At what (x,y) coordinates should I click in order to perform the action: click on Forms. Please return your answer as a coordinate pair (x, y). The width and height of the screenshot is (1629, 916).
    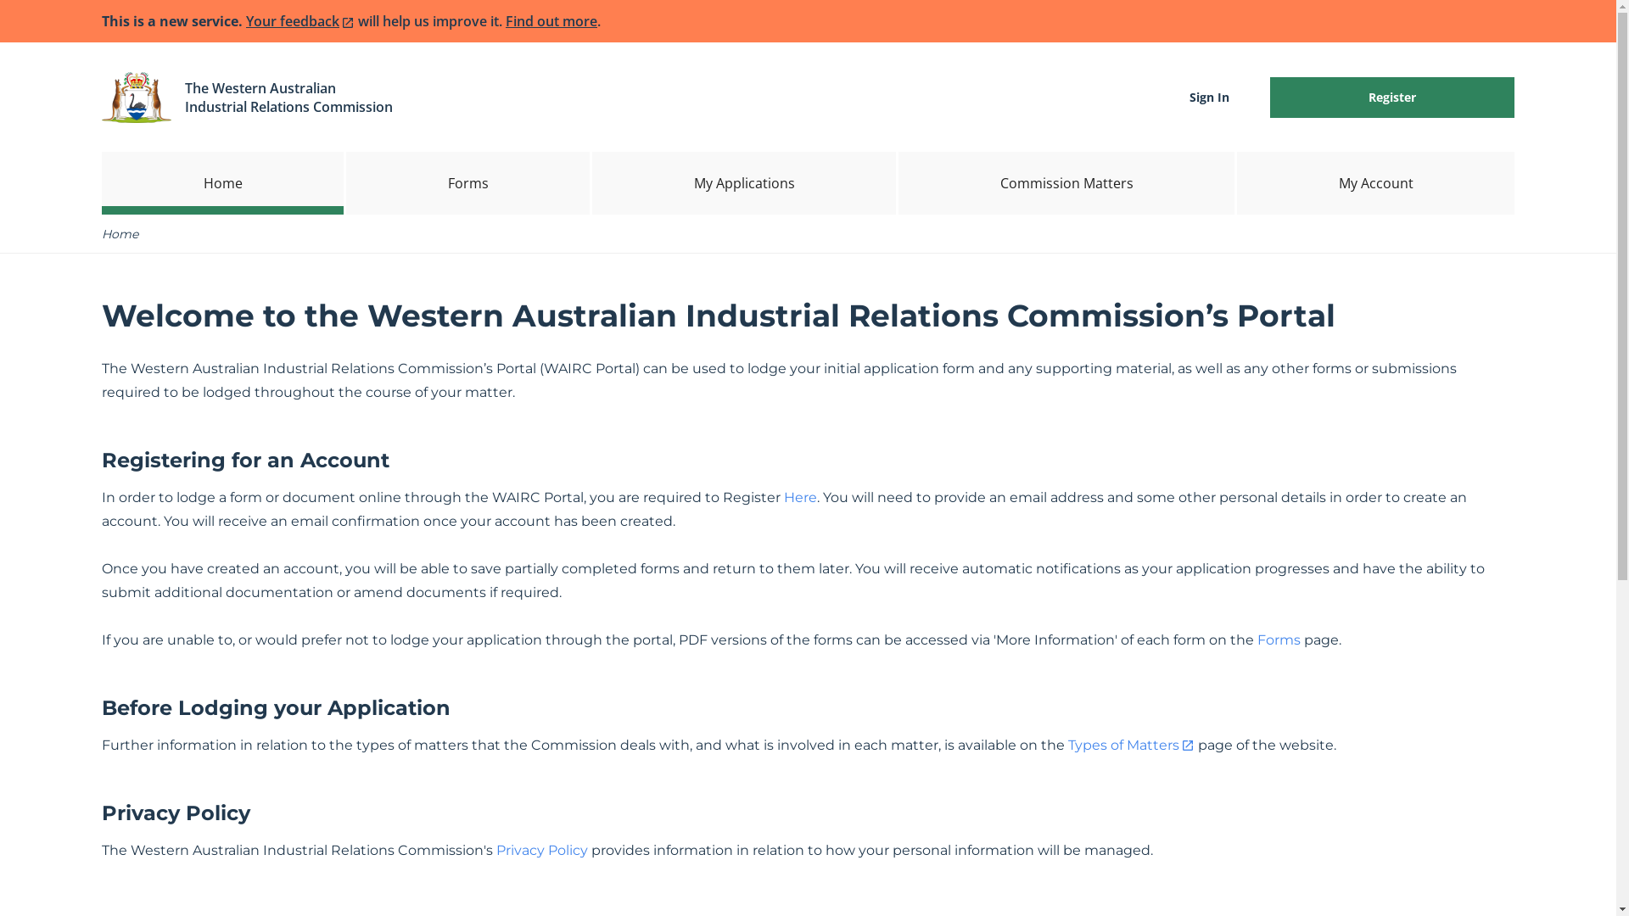
    Looking at the image, I should click on (468, 183).